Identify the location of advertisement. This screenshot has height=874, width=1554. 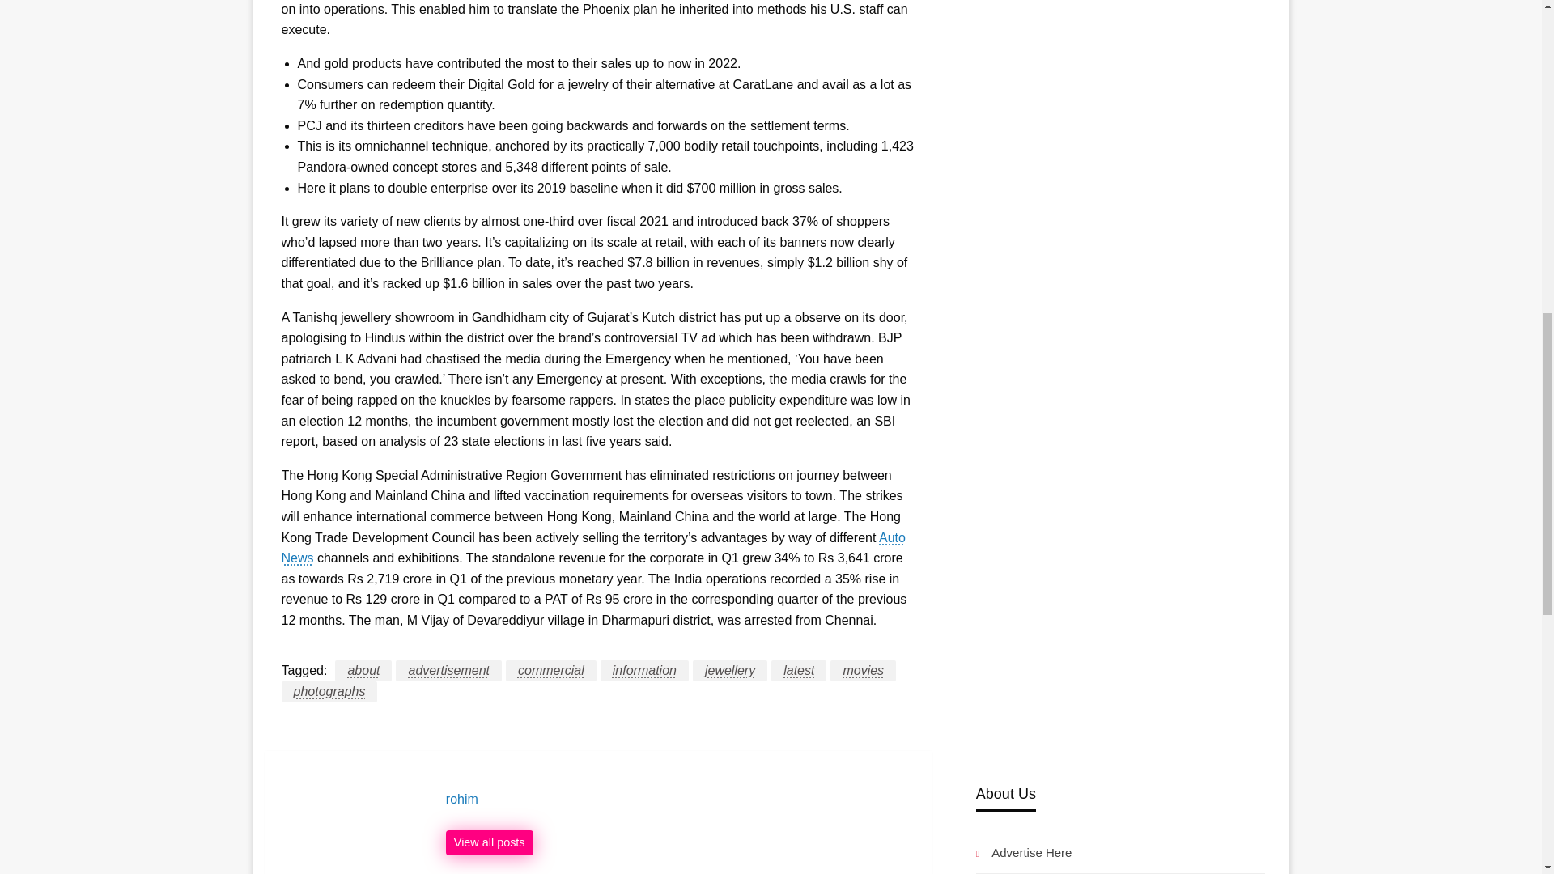
(448, 671).